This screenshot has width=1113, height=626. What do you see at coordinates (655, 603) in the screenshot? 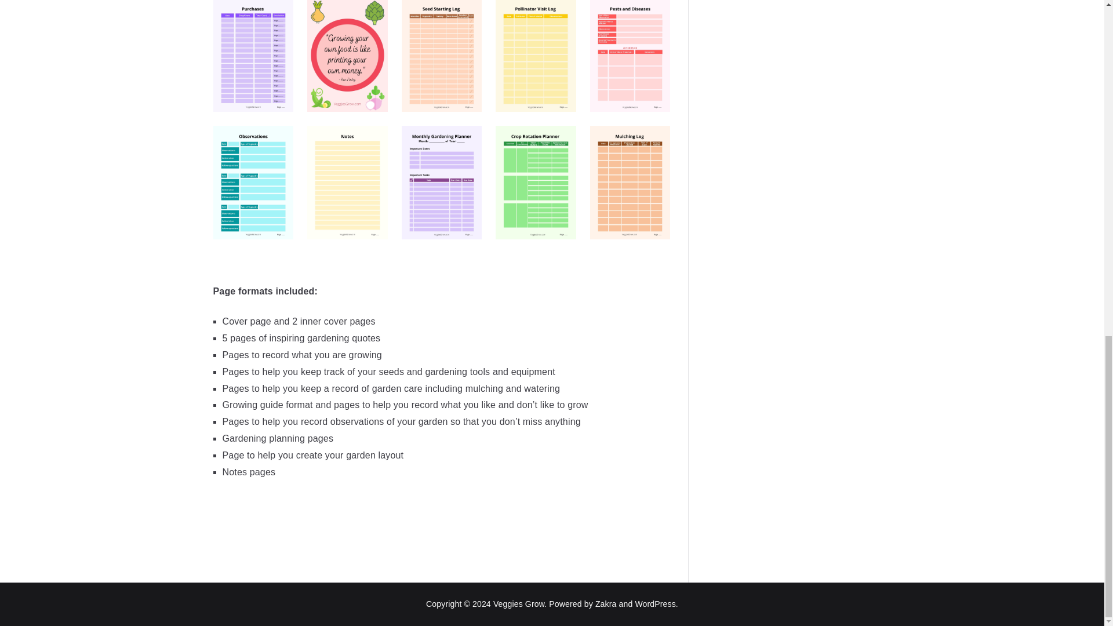
I see `WordPress` at bounding box center [655, 603].